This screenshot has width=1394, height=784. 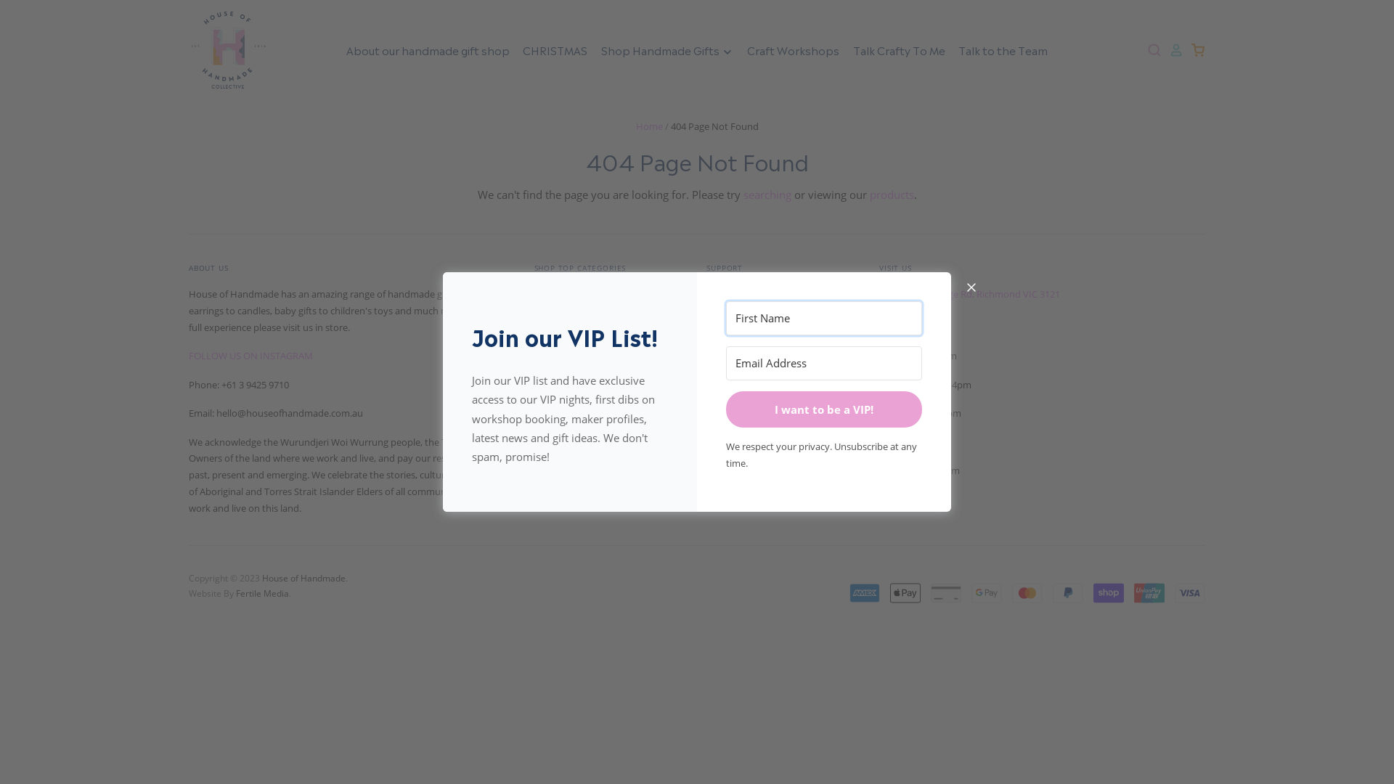 What do you see at coordinates (730, 342) in the screenshot?
I see `Contact Us` at bounding box center [730, 342].